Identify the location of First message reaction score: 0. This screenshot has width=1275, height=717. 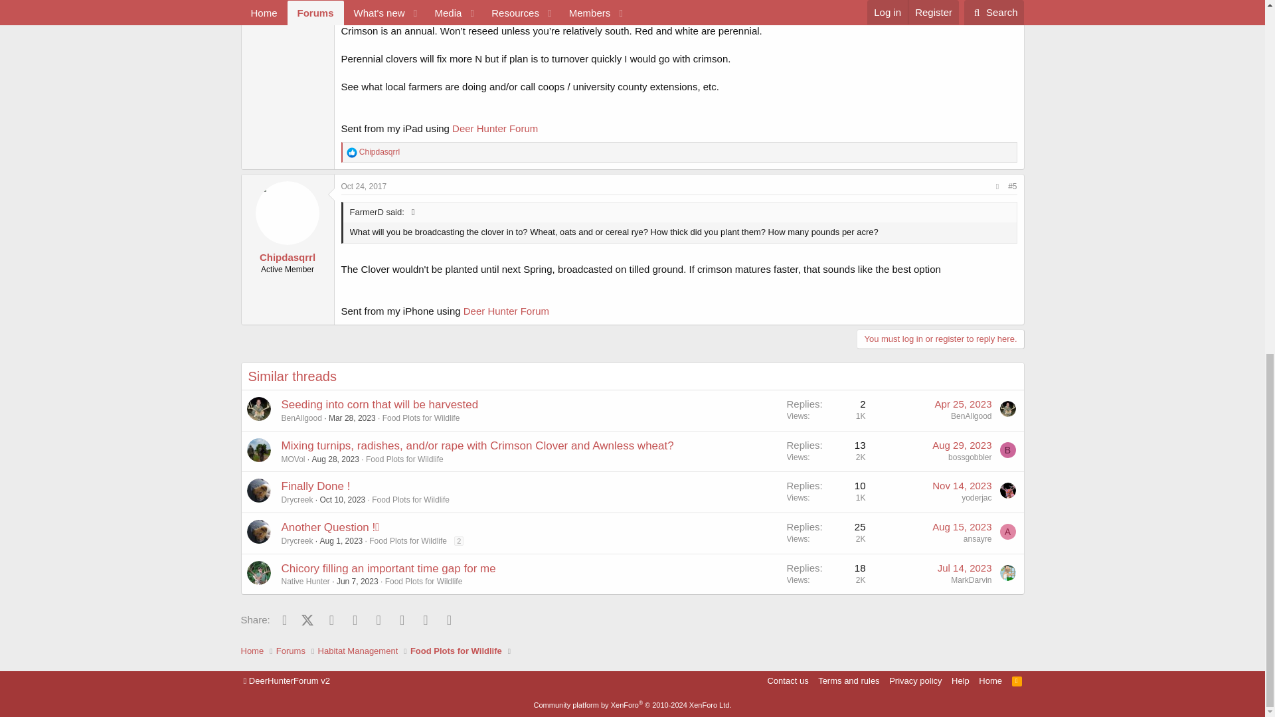
(825, 451).